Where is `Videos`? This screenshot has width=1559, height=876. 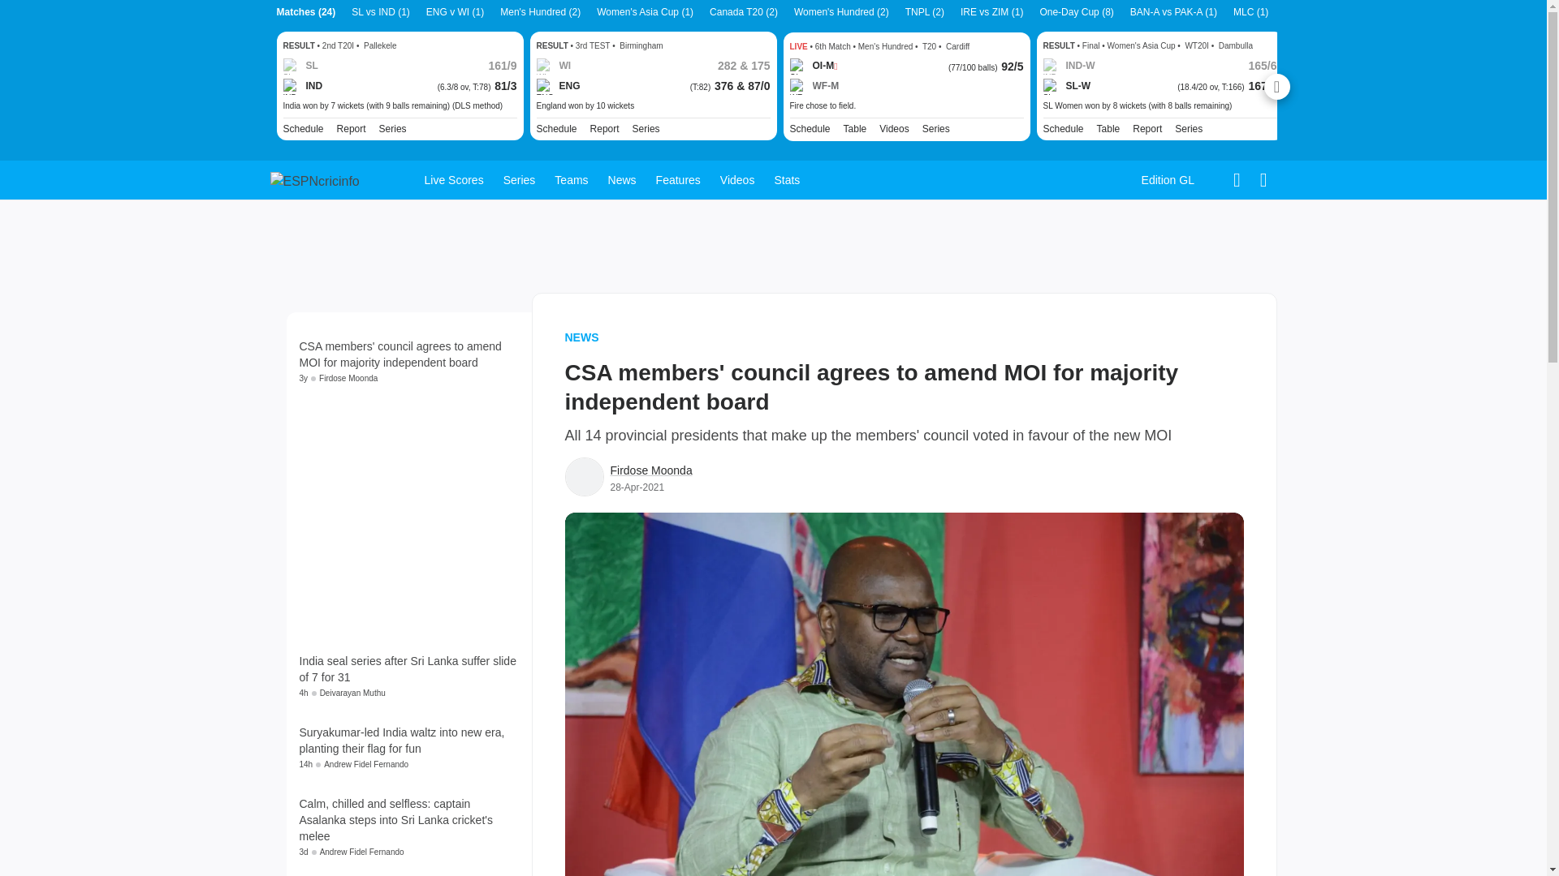 Videos is located at coordinates (893, 129).